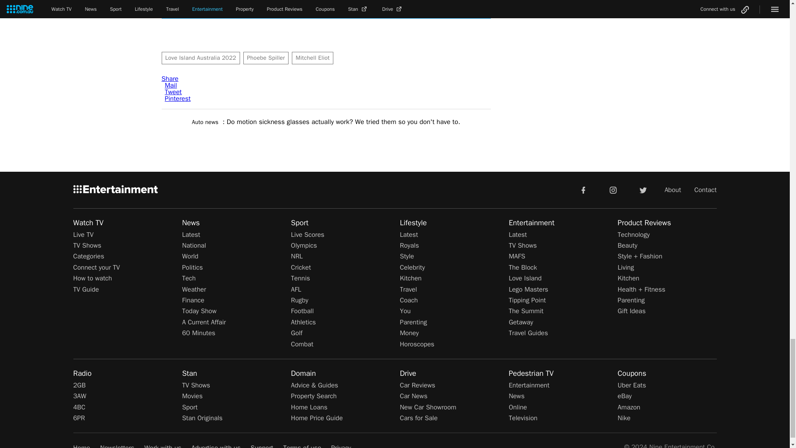 The height and width of the screenshot is (448, 796). What do you see at coordinates (643, 190) in the screenshot?
I see `twitter` at bounding box center [643, 190].